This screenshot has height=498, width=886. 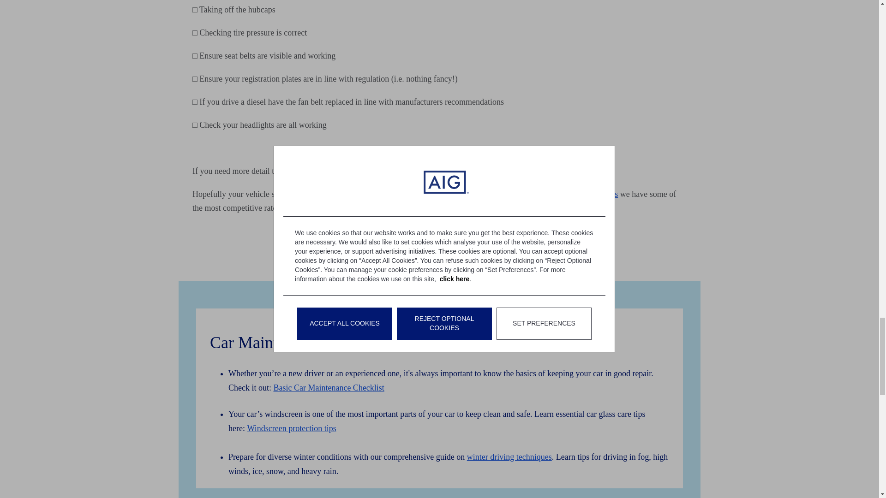 I want to click on Share Using Mail, so click(x=464, y=256).